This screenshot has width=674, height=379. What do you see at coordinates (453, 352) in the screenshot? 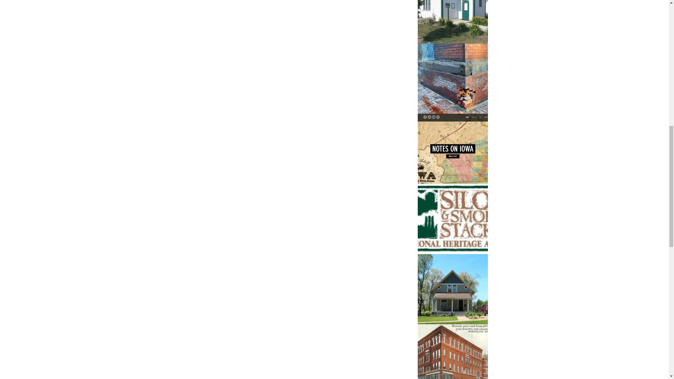
I see `RFP for Redevelopment of Burlington Elks Building` at bounding box center [453, 352].